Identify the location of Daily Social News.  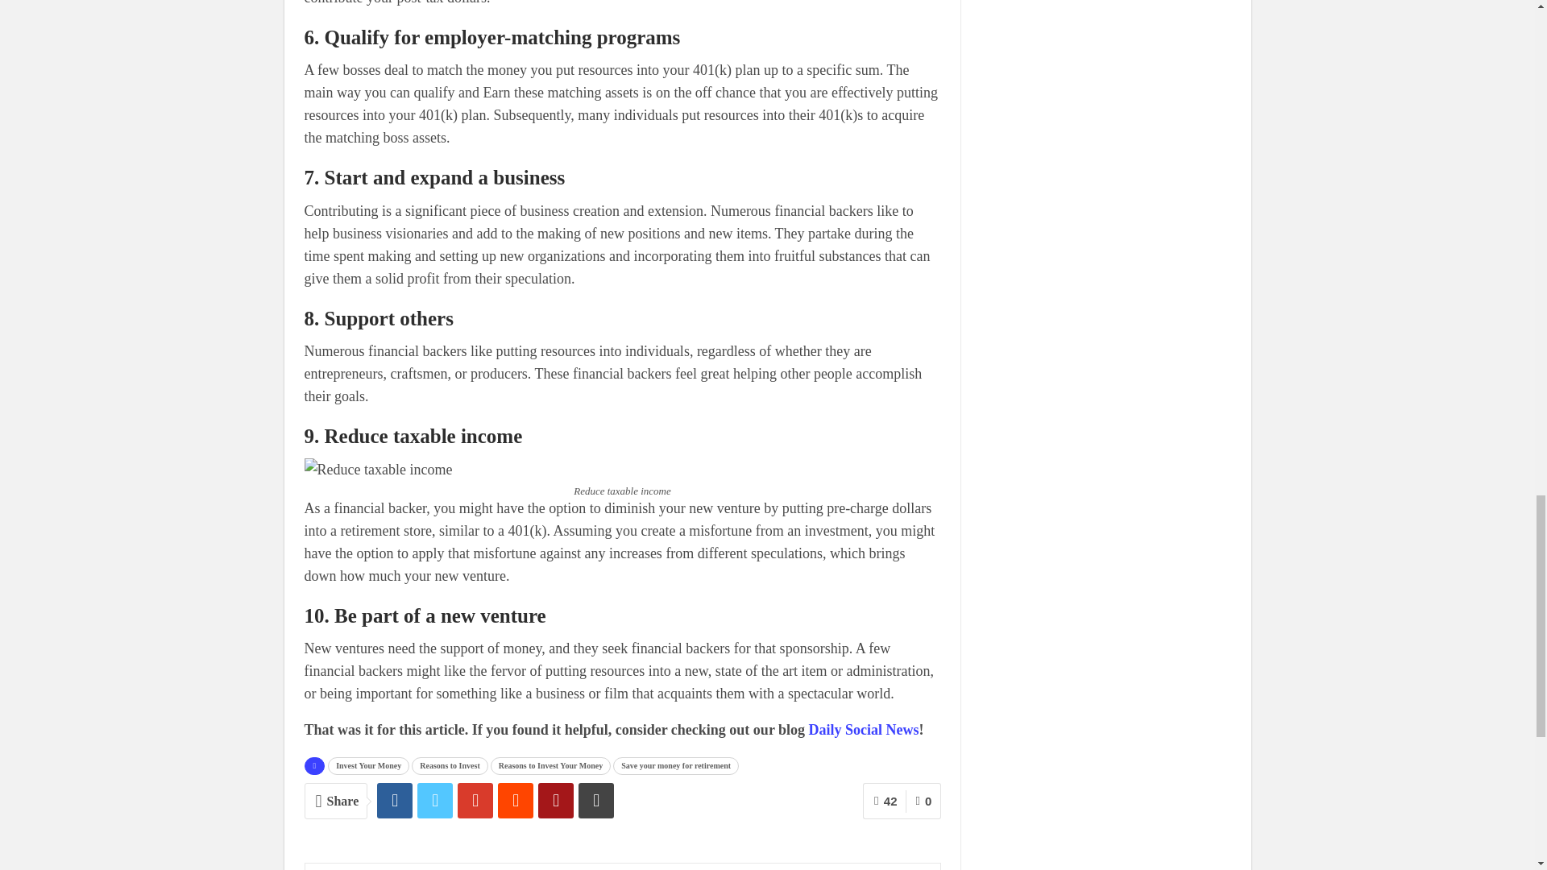
(864, 730).